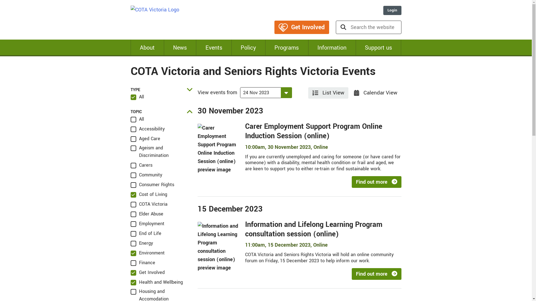 This screenshot has height=301, width=536. Describe the element at coordinates (155, 10) in the screenshot. I see `COTA Victoria` at that location.